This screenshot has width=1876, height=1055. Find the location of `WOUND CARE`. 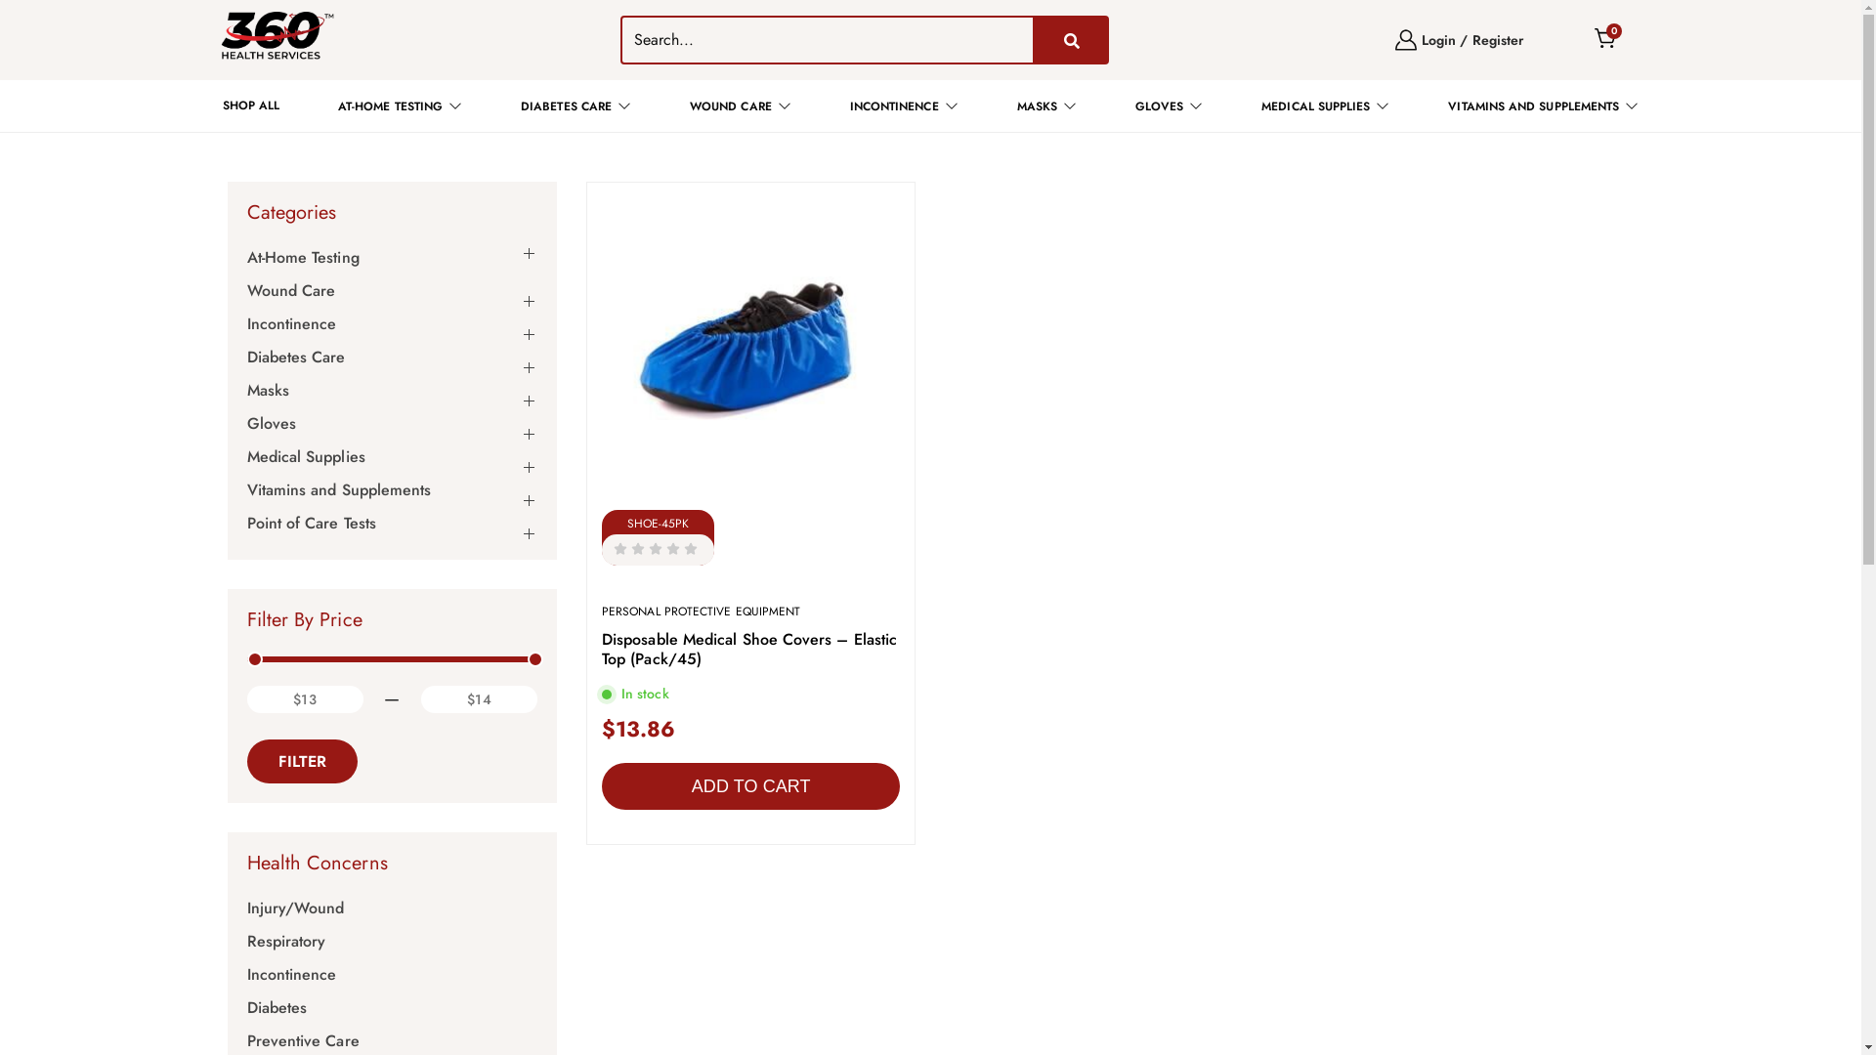

WOUND CARE is located at coordinates (741, 105).